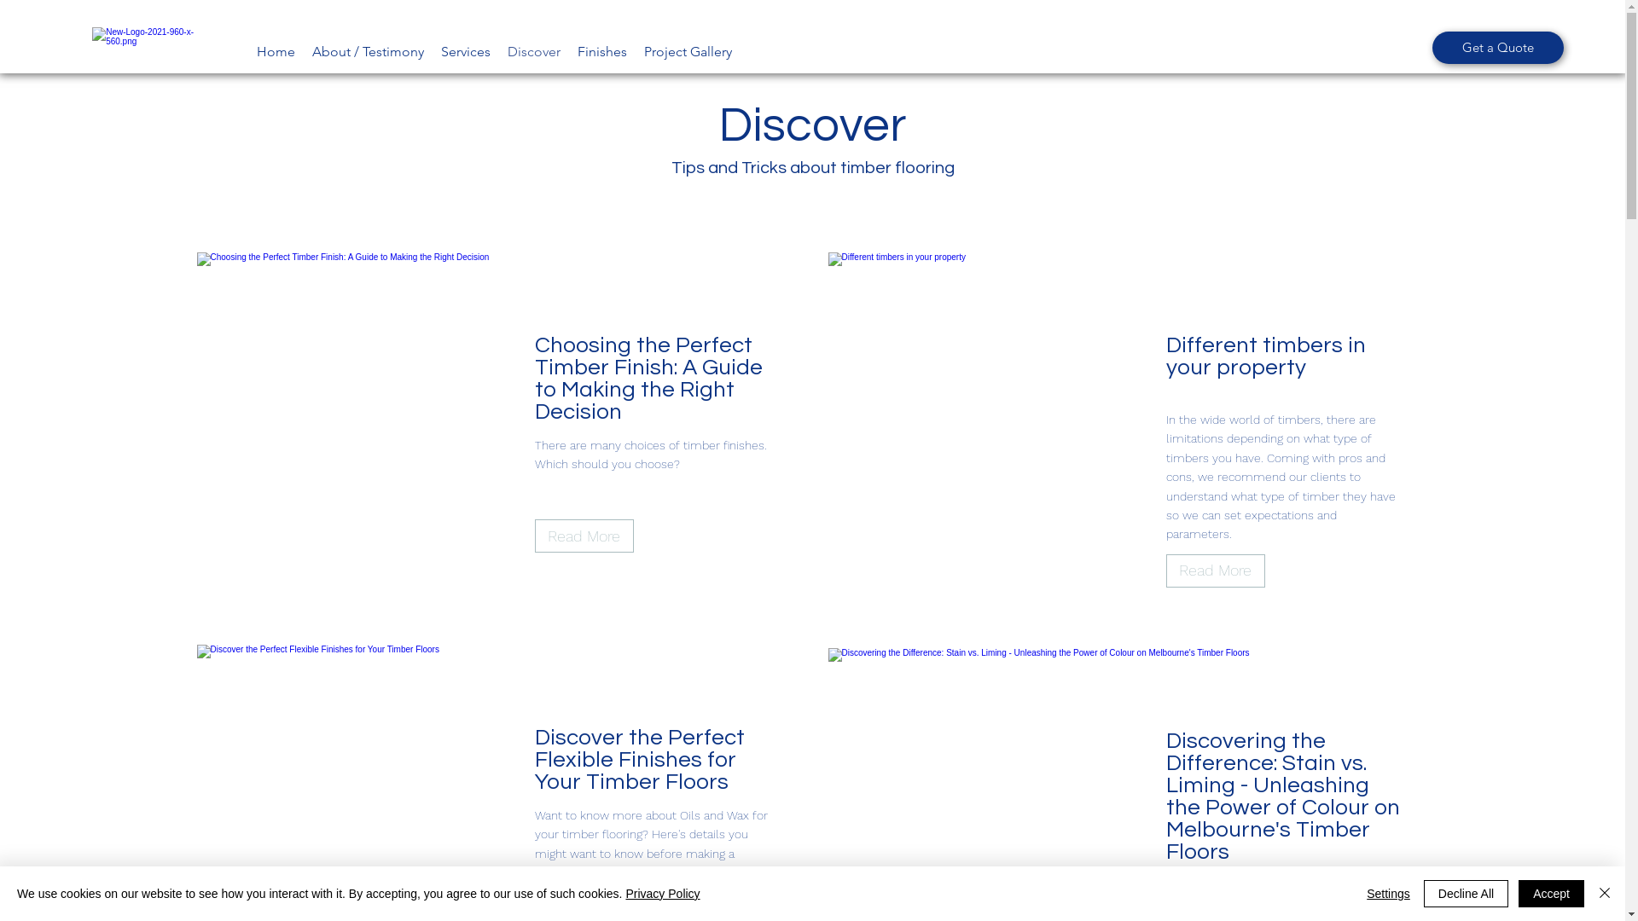 This screenshot has height=921, width=1638. I want to click on Read More, so click(1215, 571).